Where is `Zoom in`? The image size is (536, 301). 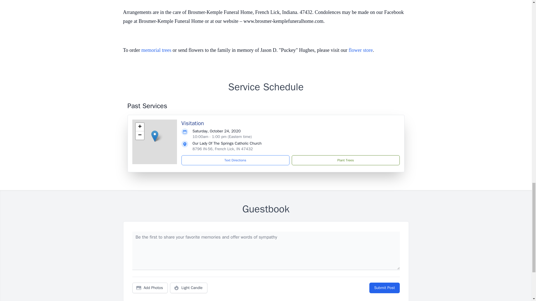
Zoom in is located at coordinates (140, 127).